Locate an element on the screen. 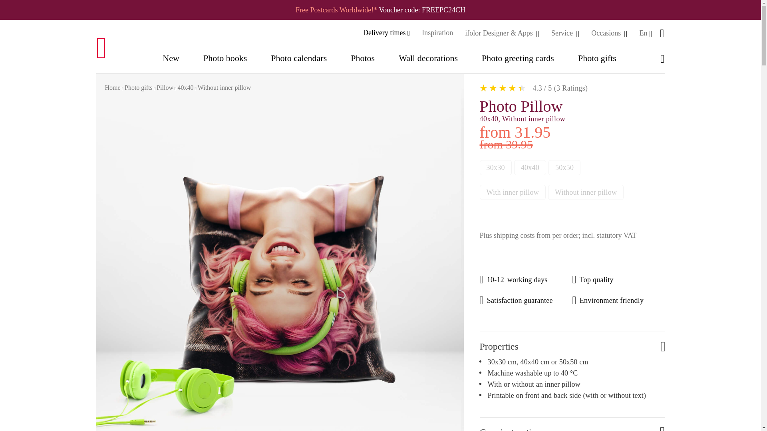 Image resolution: width=767 pixels, height=431 pixels. Occasions is located at coordinates (606, 33).